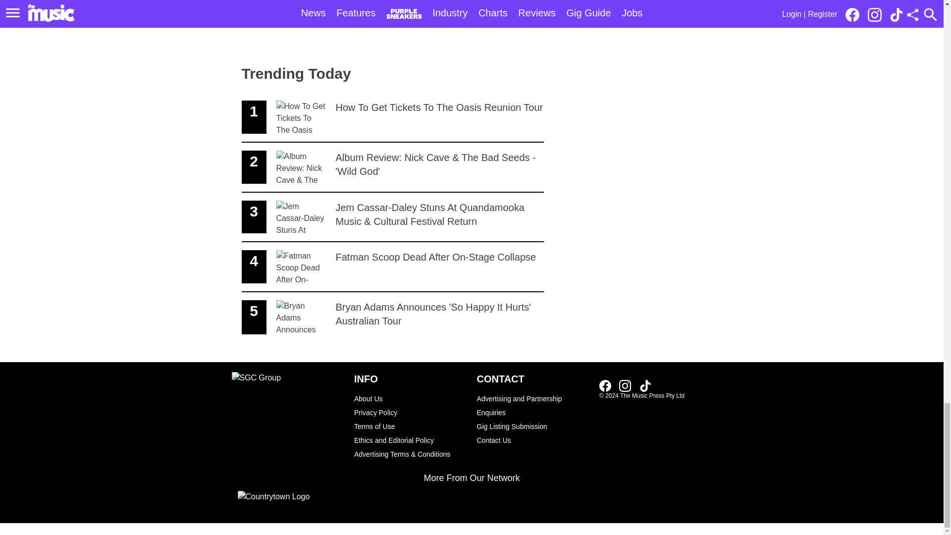 The width and height of the screenshot is (951, 535). I want to click on Link to our TikTok, so click(392, 267).